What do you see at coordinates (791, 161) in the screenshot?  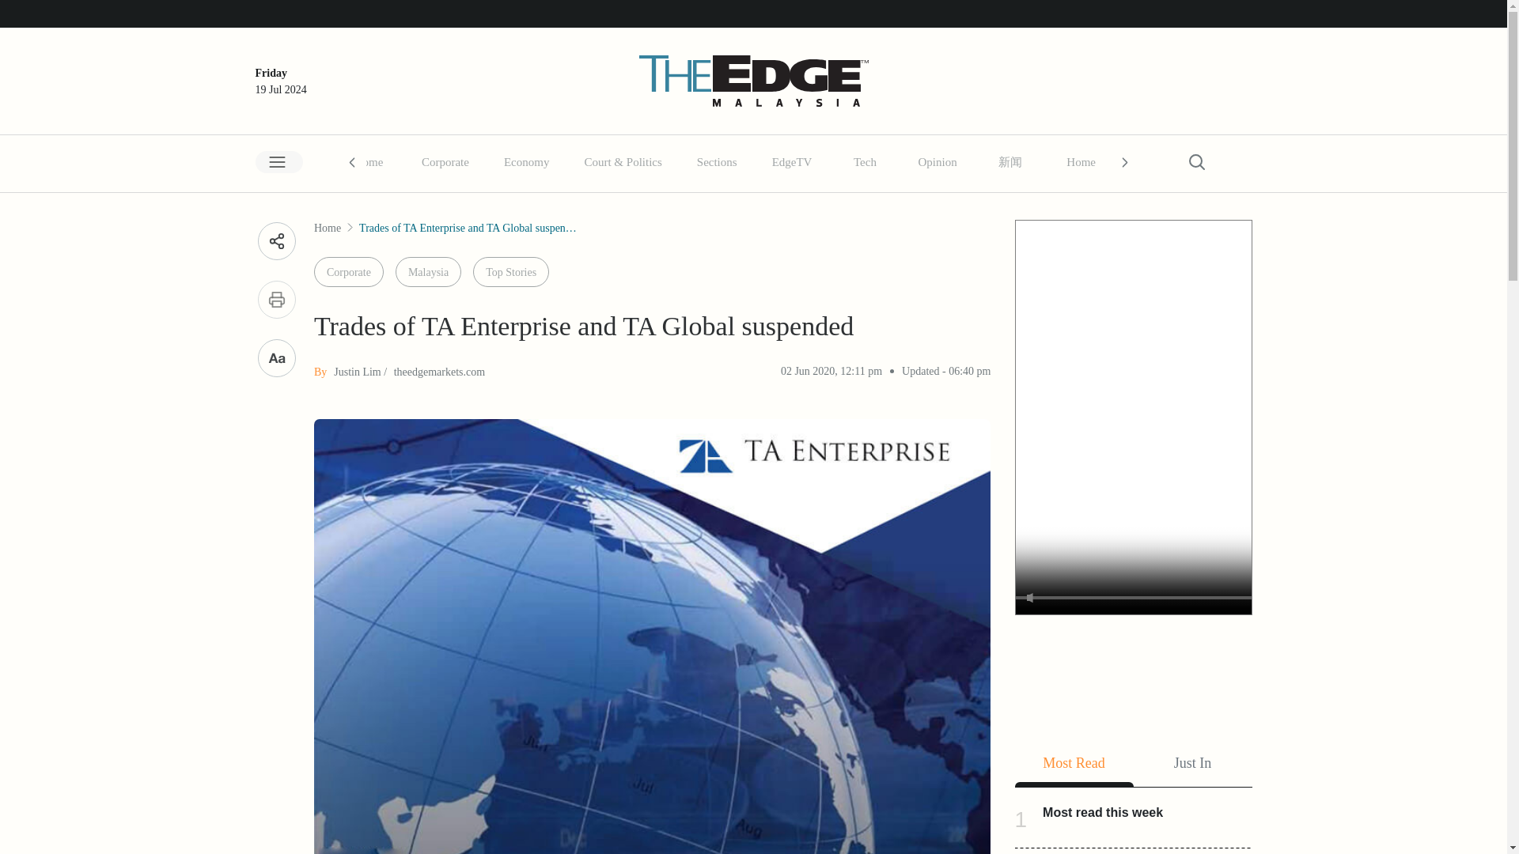 I see `EdgeTV` at bounding box center [791, 161].